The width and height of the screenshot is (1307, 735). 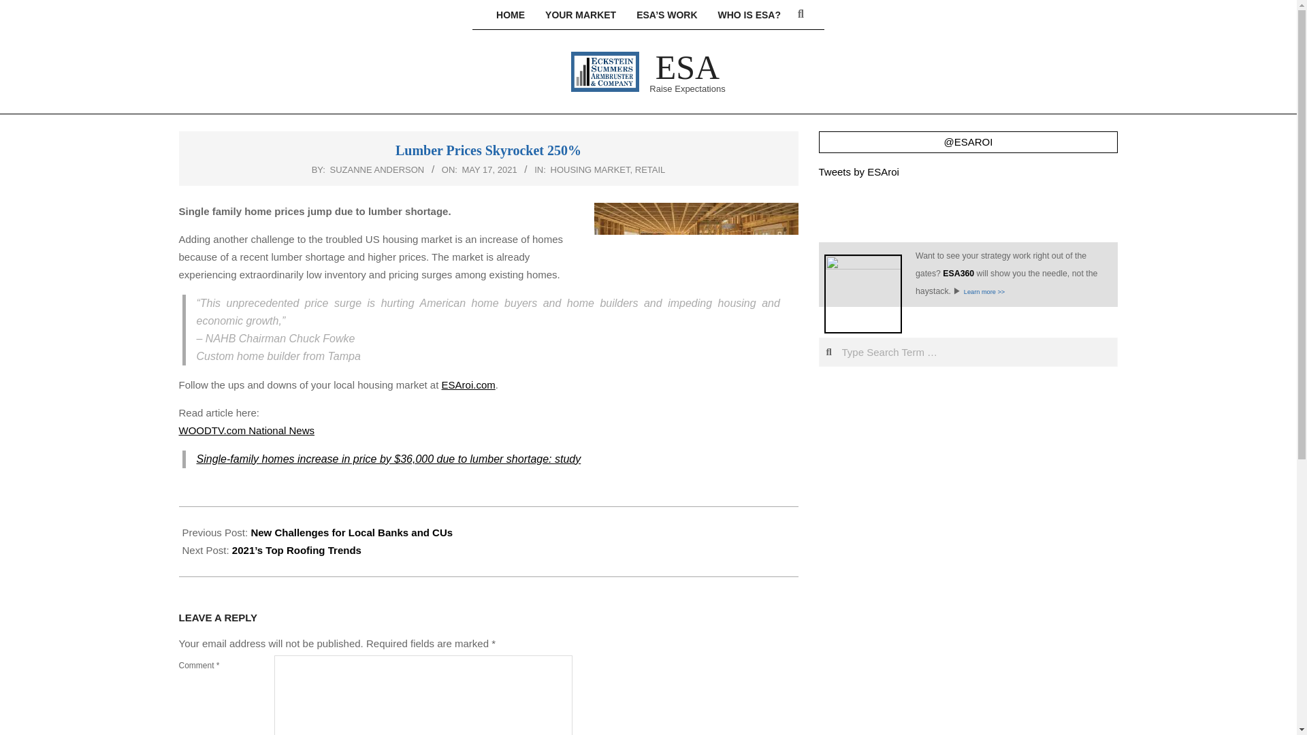 What do you see at coordinates (688, 67) in the screenshot?
I see `ESA` at bounding box center [688, 67].